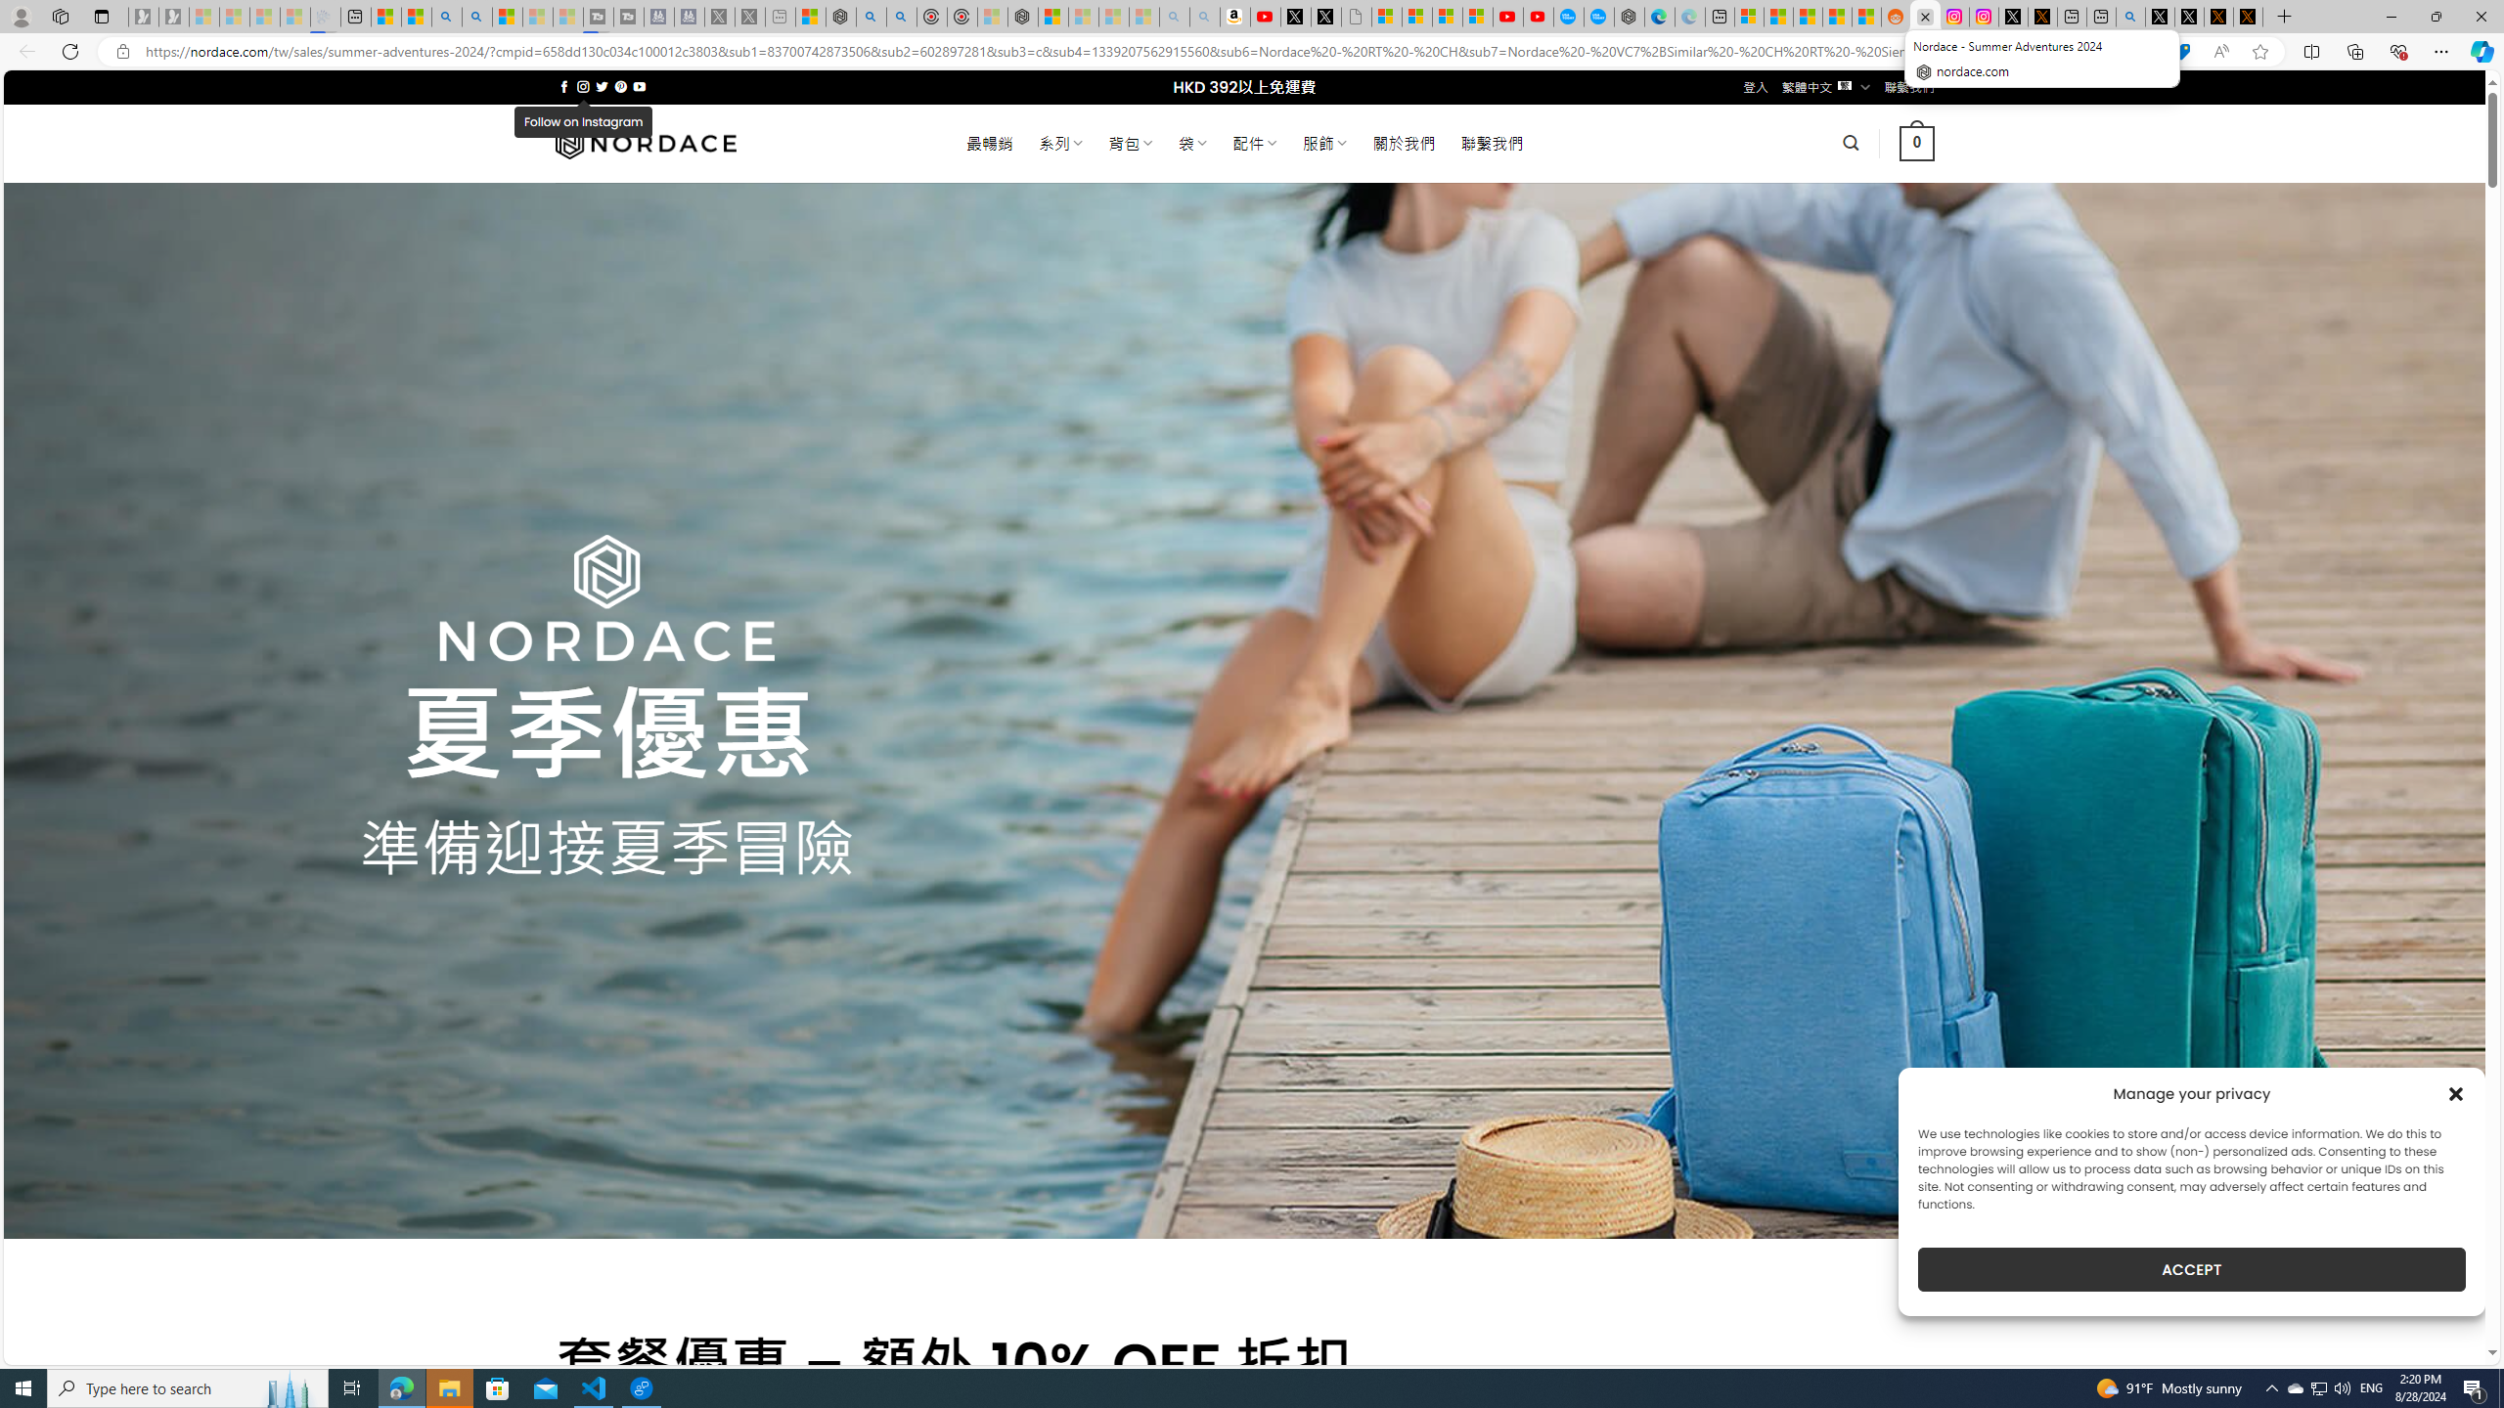 This screenshot has width=2504, height=1408. I want to click on Log in to X / X, so click(2013, 17).